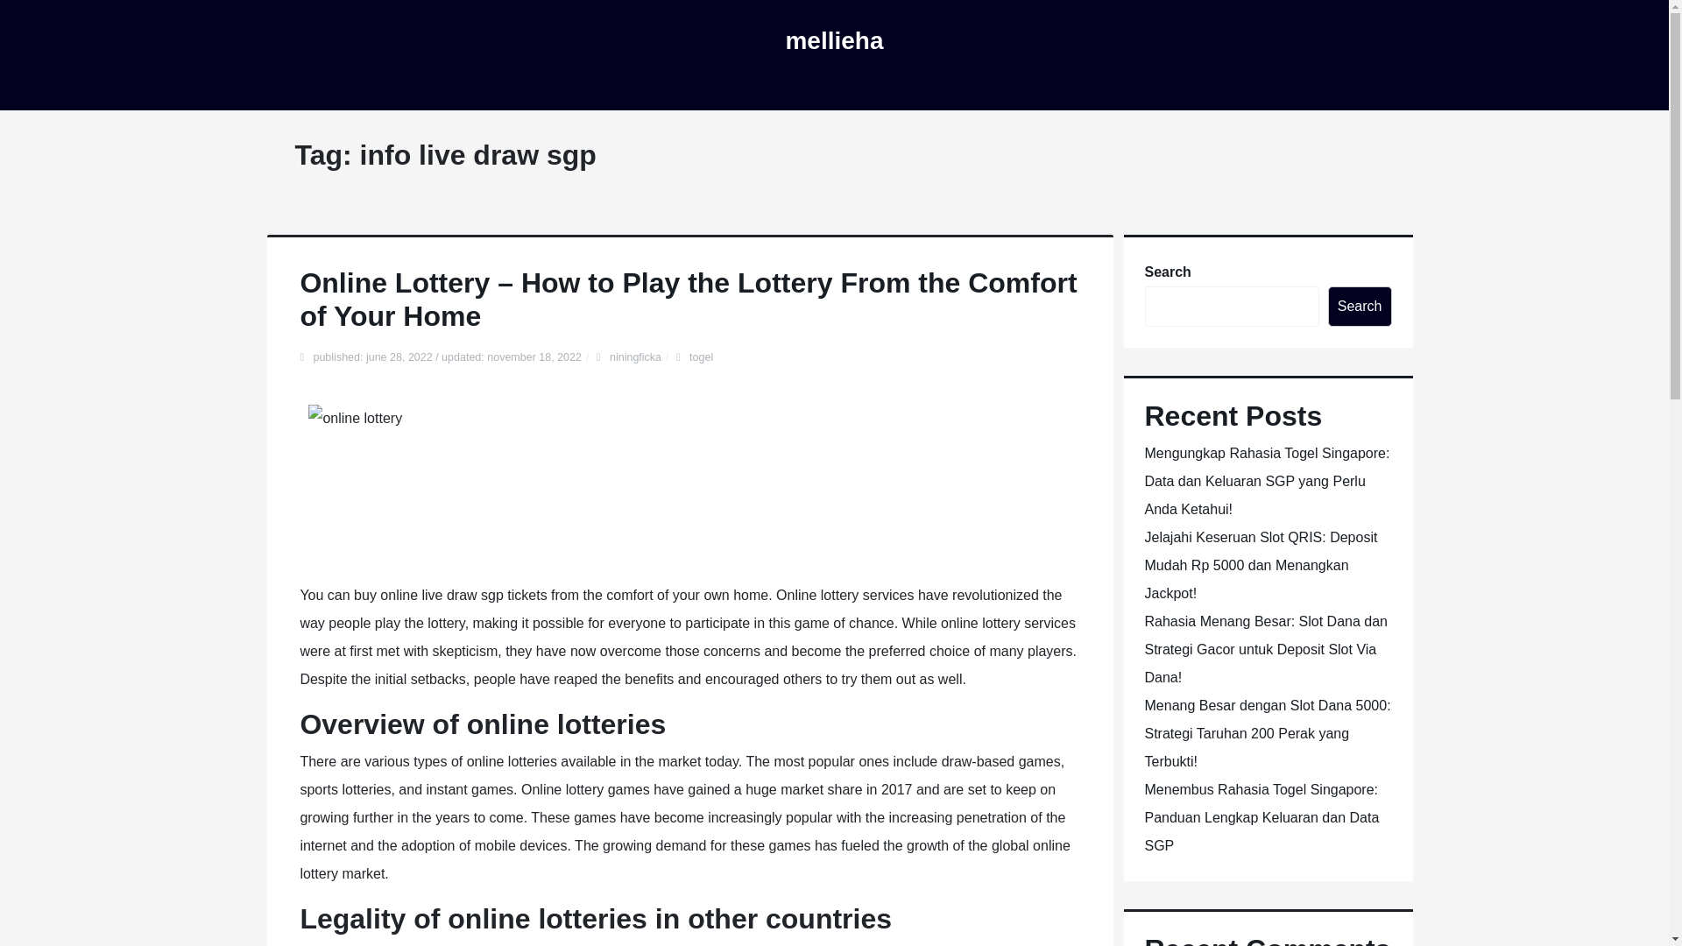 The height and width of the screenshot is (946, 1682). What do you see at coordinates (834, 40) in the screenshot?
I see `mellieha` at bounding box center [834, 40].